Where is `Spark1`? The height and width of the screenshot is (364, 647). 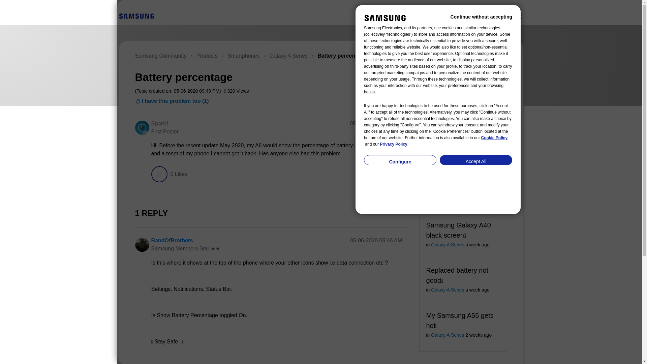
Spark1 is located at coordinates (160, 123).